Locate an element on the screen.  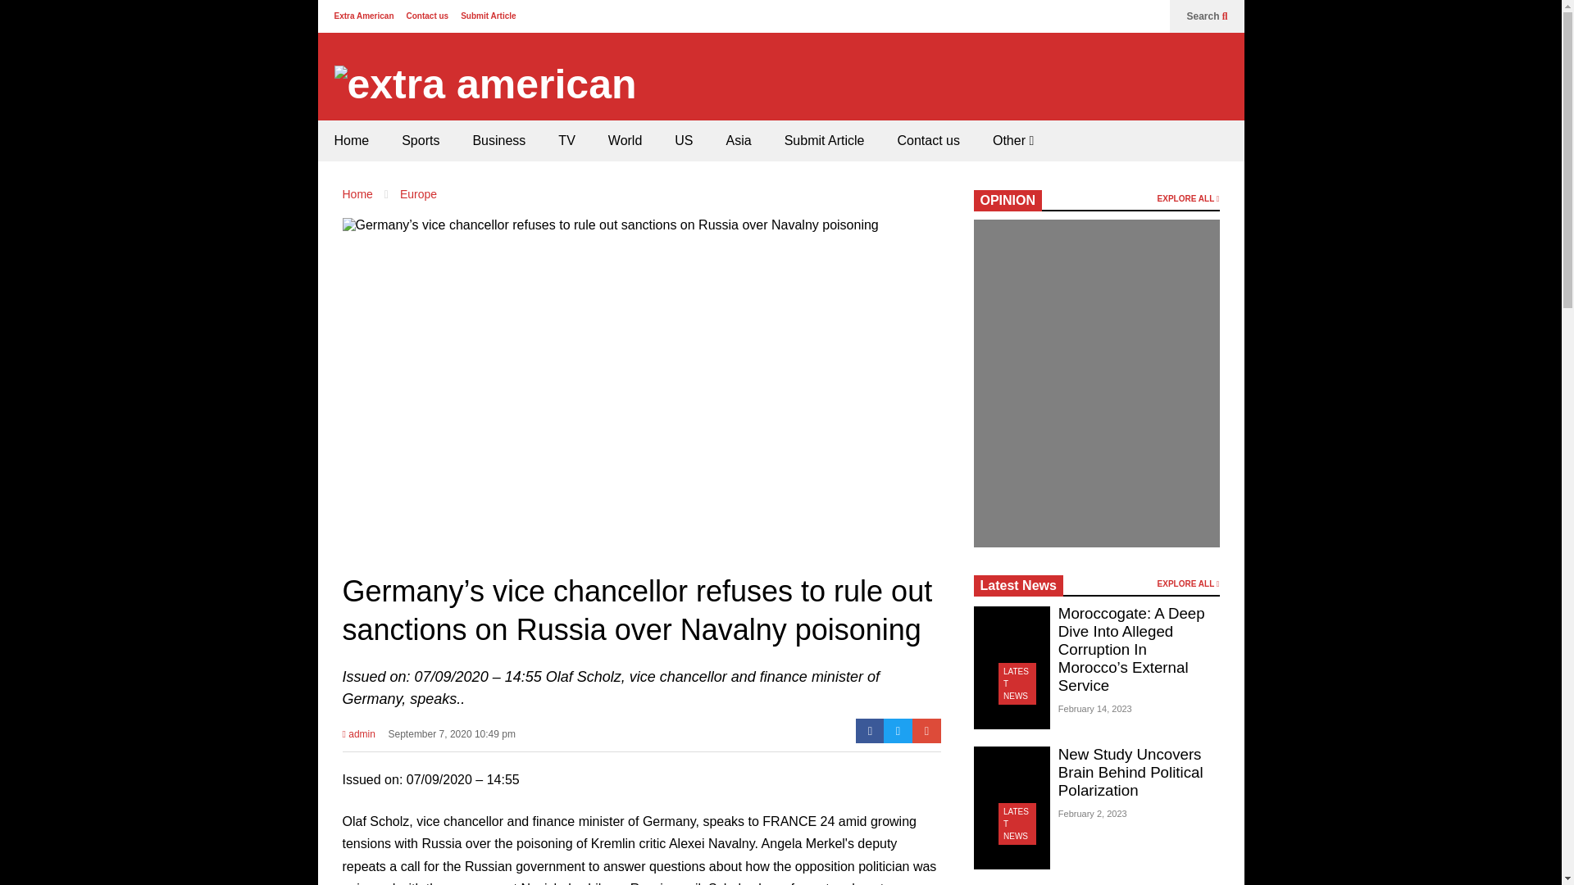
Asia is located at coordinates (738, 140).